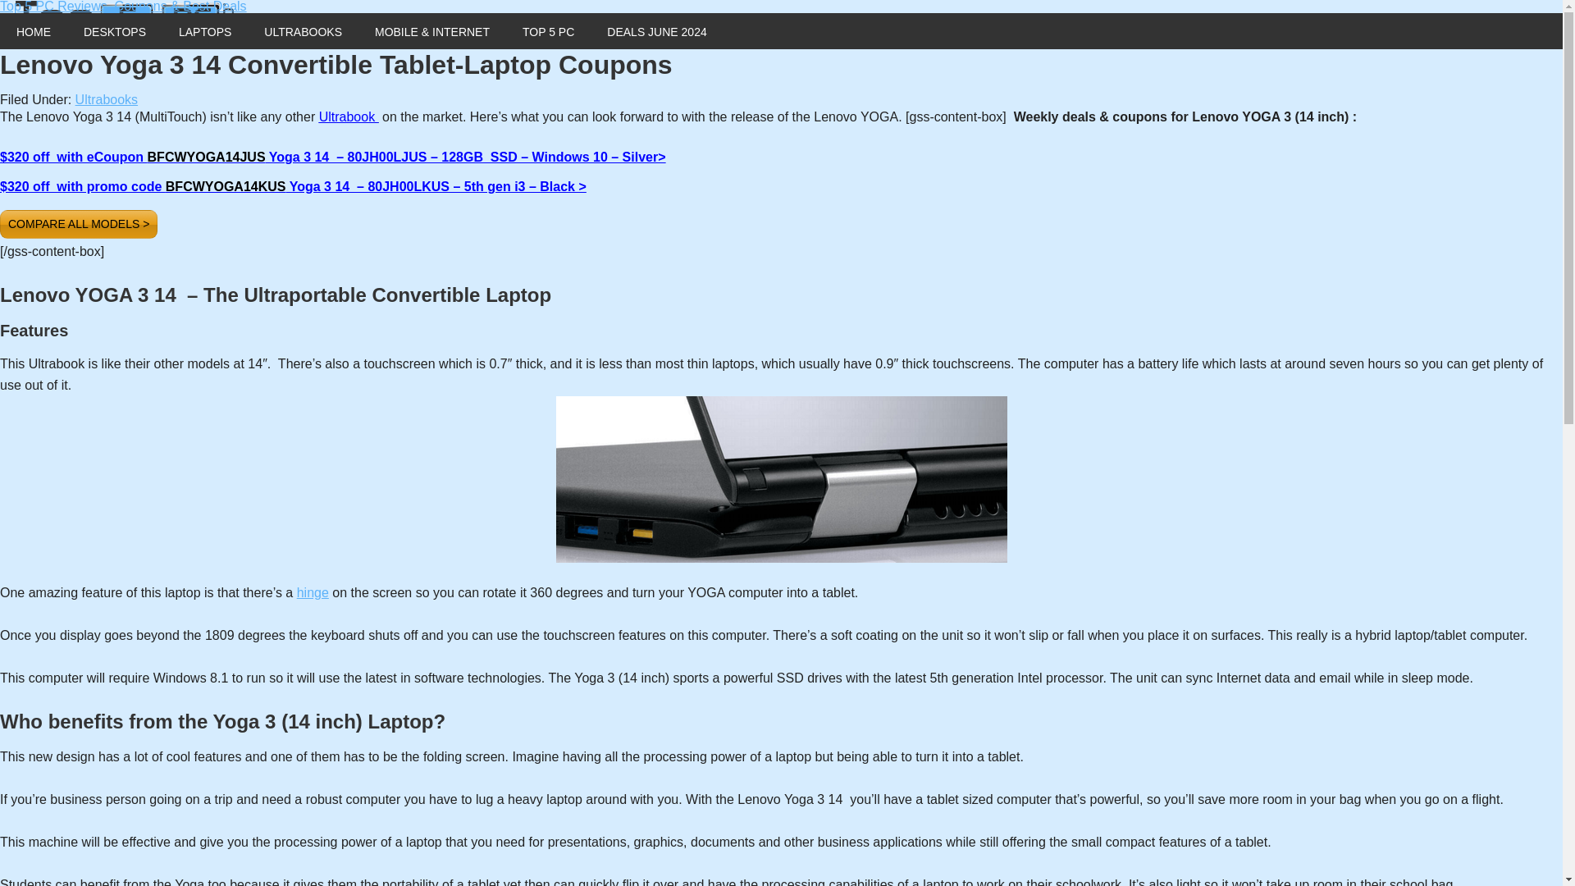 The width and height of the screenshot is (1575, 886). What do you see at coordinates (656, 31) in the screenshot?
I see `DEALS JUNE 2024` at bounding box center [656, 31].